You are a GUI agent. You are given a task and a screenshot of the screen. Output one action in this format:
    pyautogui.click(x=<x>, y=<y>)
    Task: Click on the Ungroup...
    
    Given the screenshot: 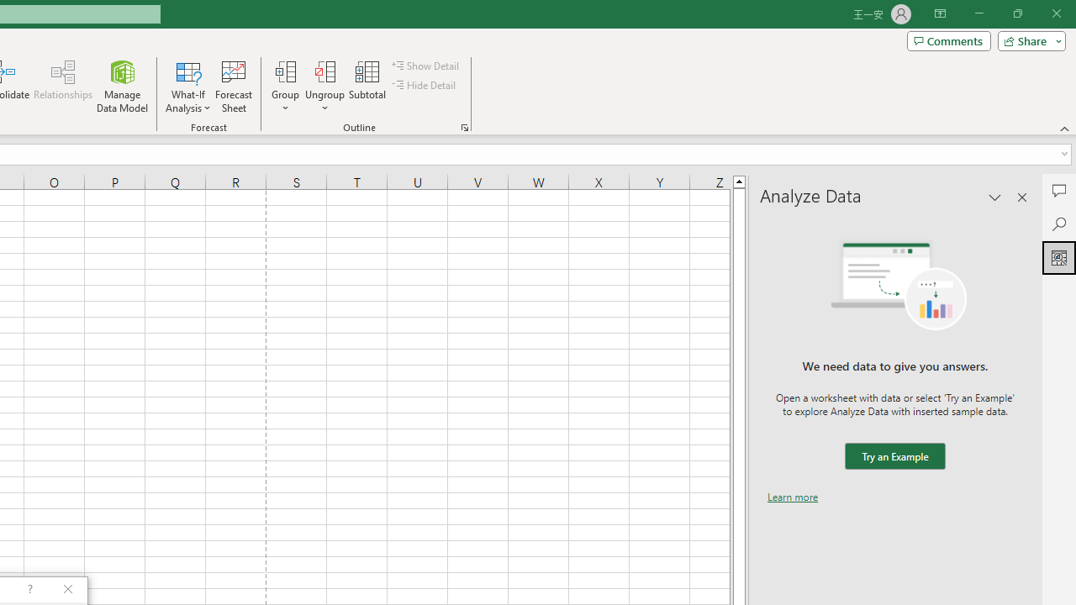 What is the action you would take?
    pyautogui.click(x=324, y=71)
    